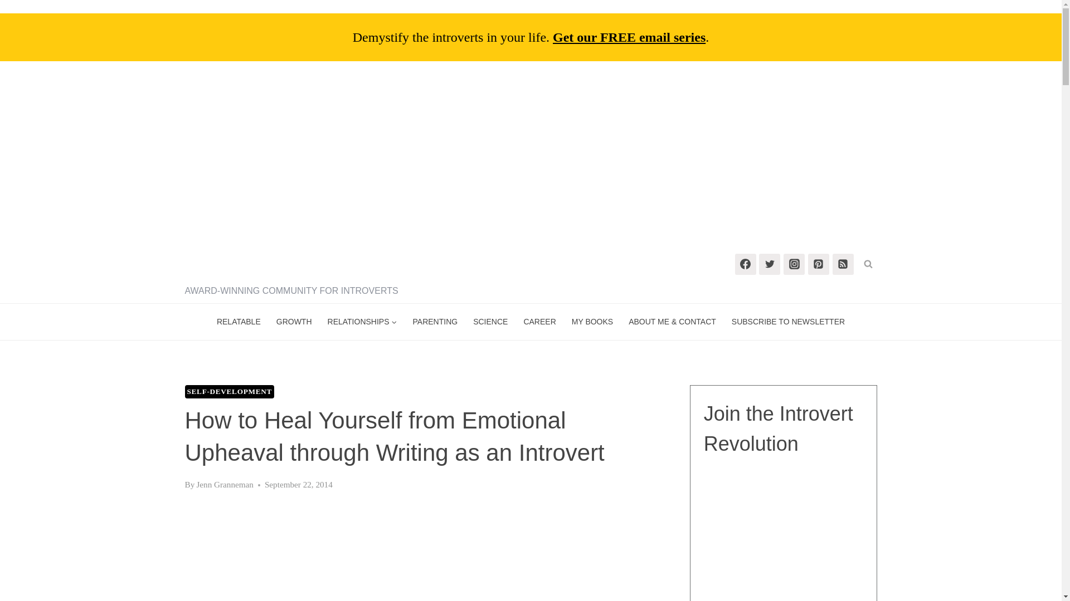 Image resolution: width=1070 pixels, height=601 pixels. I want to click on AWARD-WINNING COMMUNITY FOR INTROVERTS, so click(291, 262).